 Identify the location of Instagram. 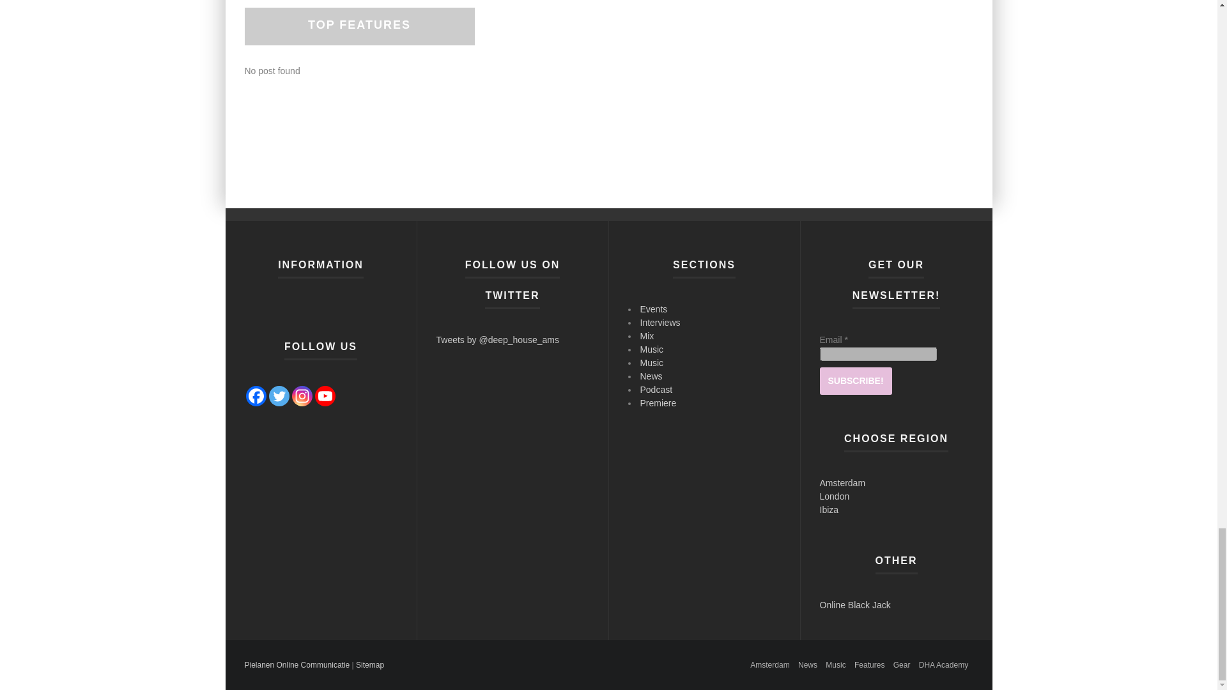
(302, 396).